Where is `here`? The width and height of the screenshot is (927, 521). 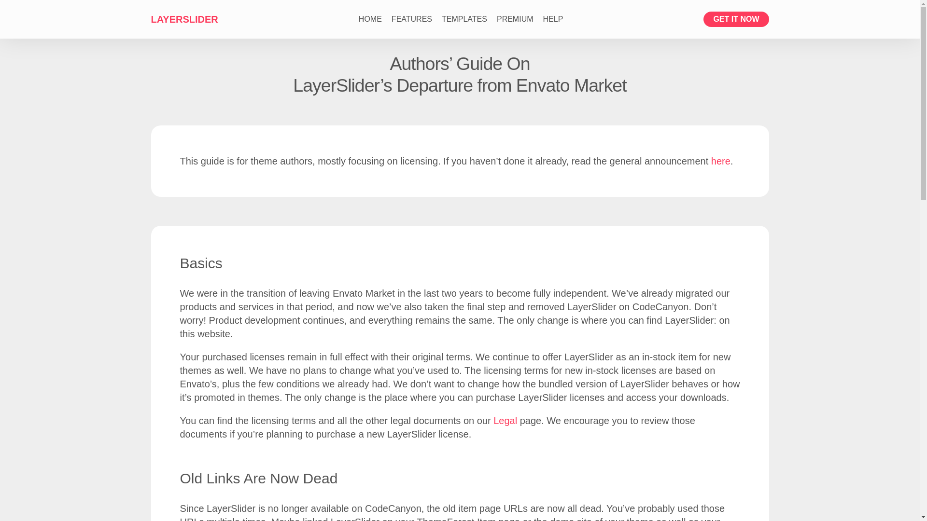 here is located at coordinates (720, 161).